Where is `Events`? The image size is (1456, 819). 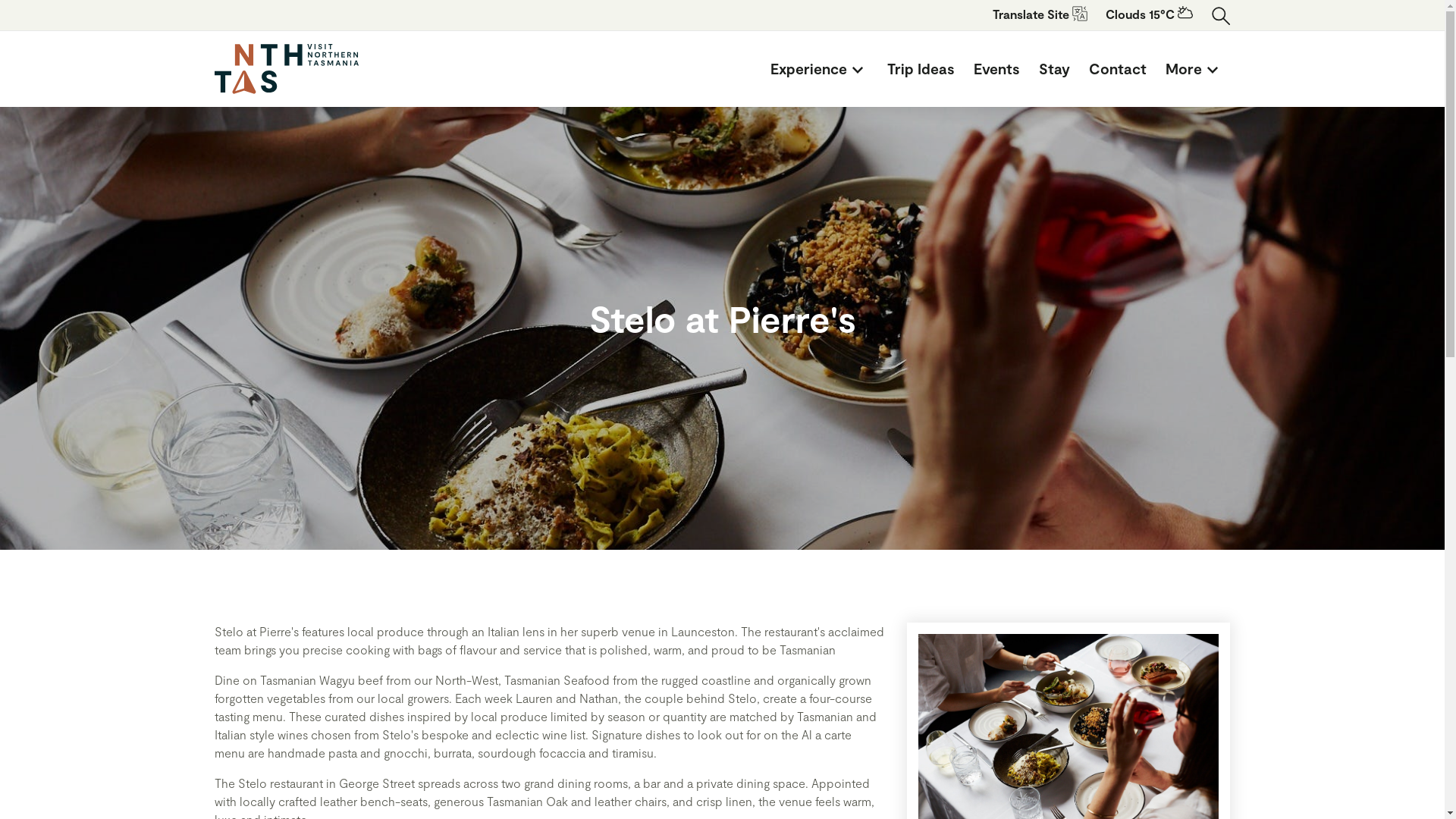
Events is located at coordinates (996, 69).